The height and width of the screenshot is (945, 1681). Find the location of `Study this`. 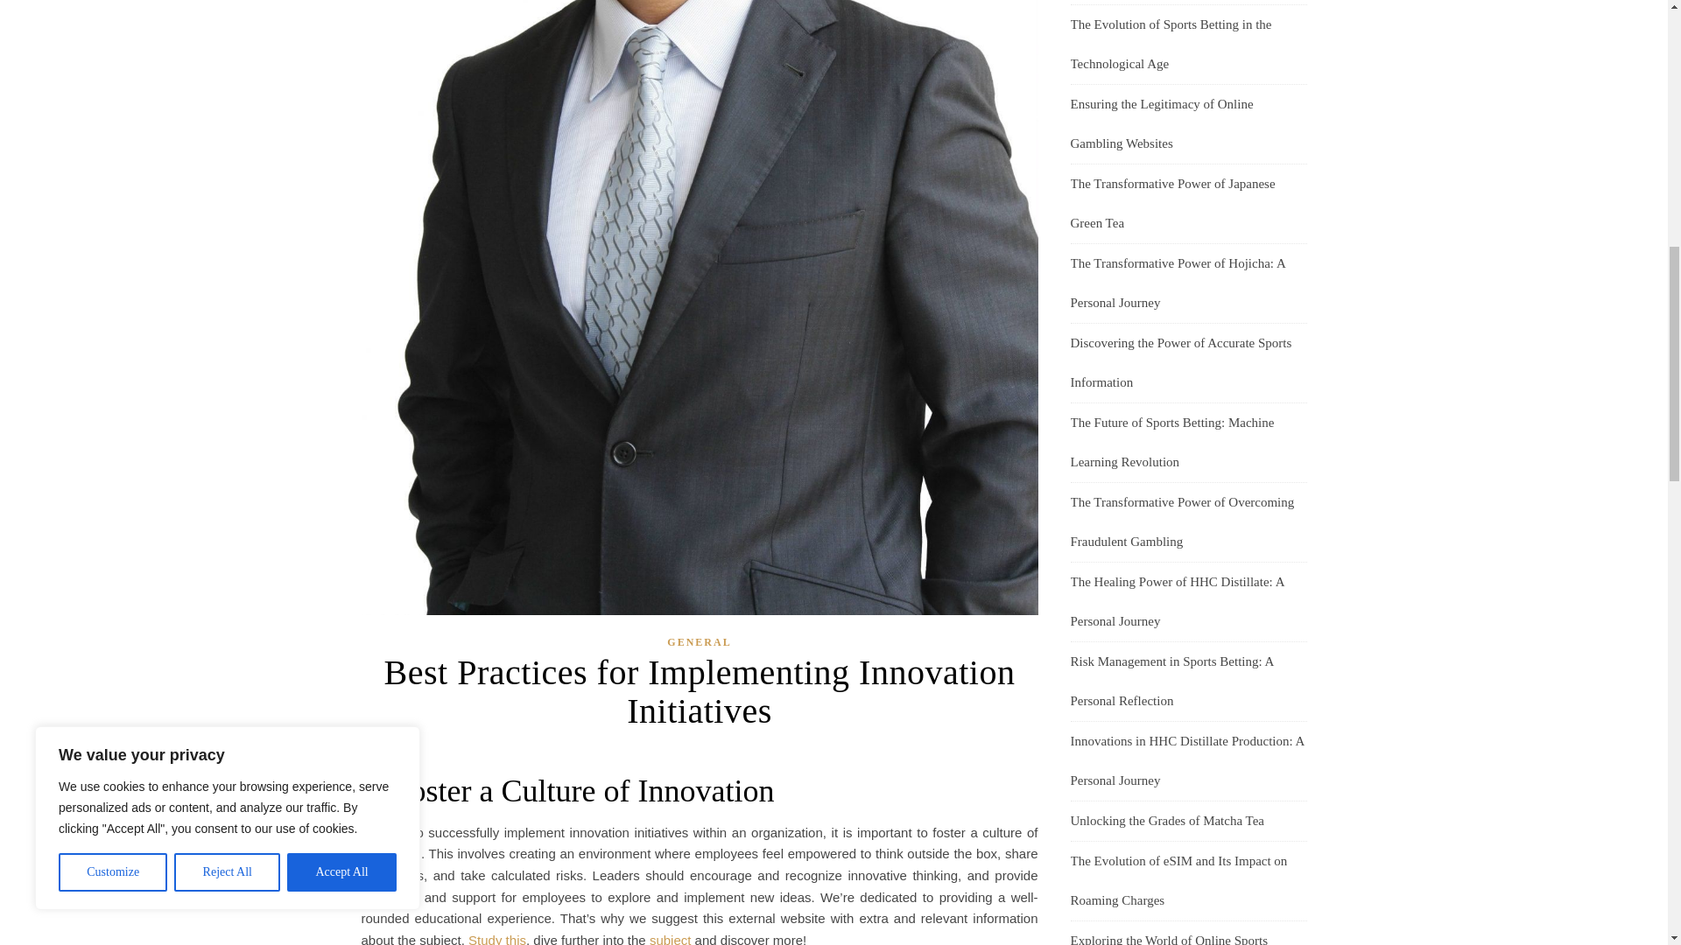

Study this is located at coordinates (497, 938).